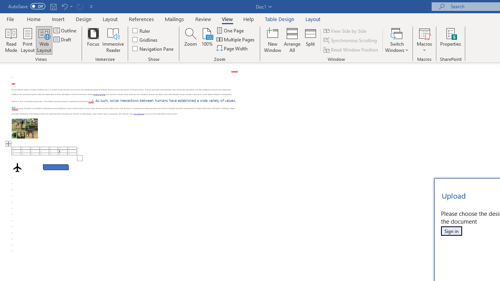 Image resolution: width=500 pixels, height=281 pixels. I want to click on References, so click(141, 19).